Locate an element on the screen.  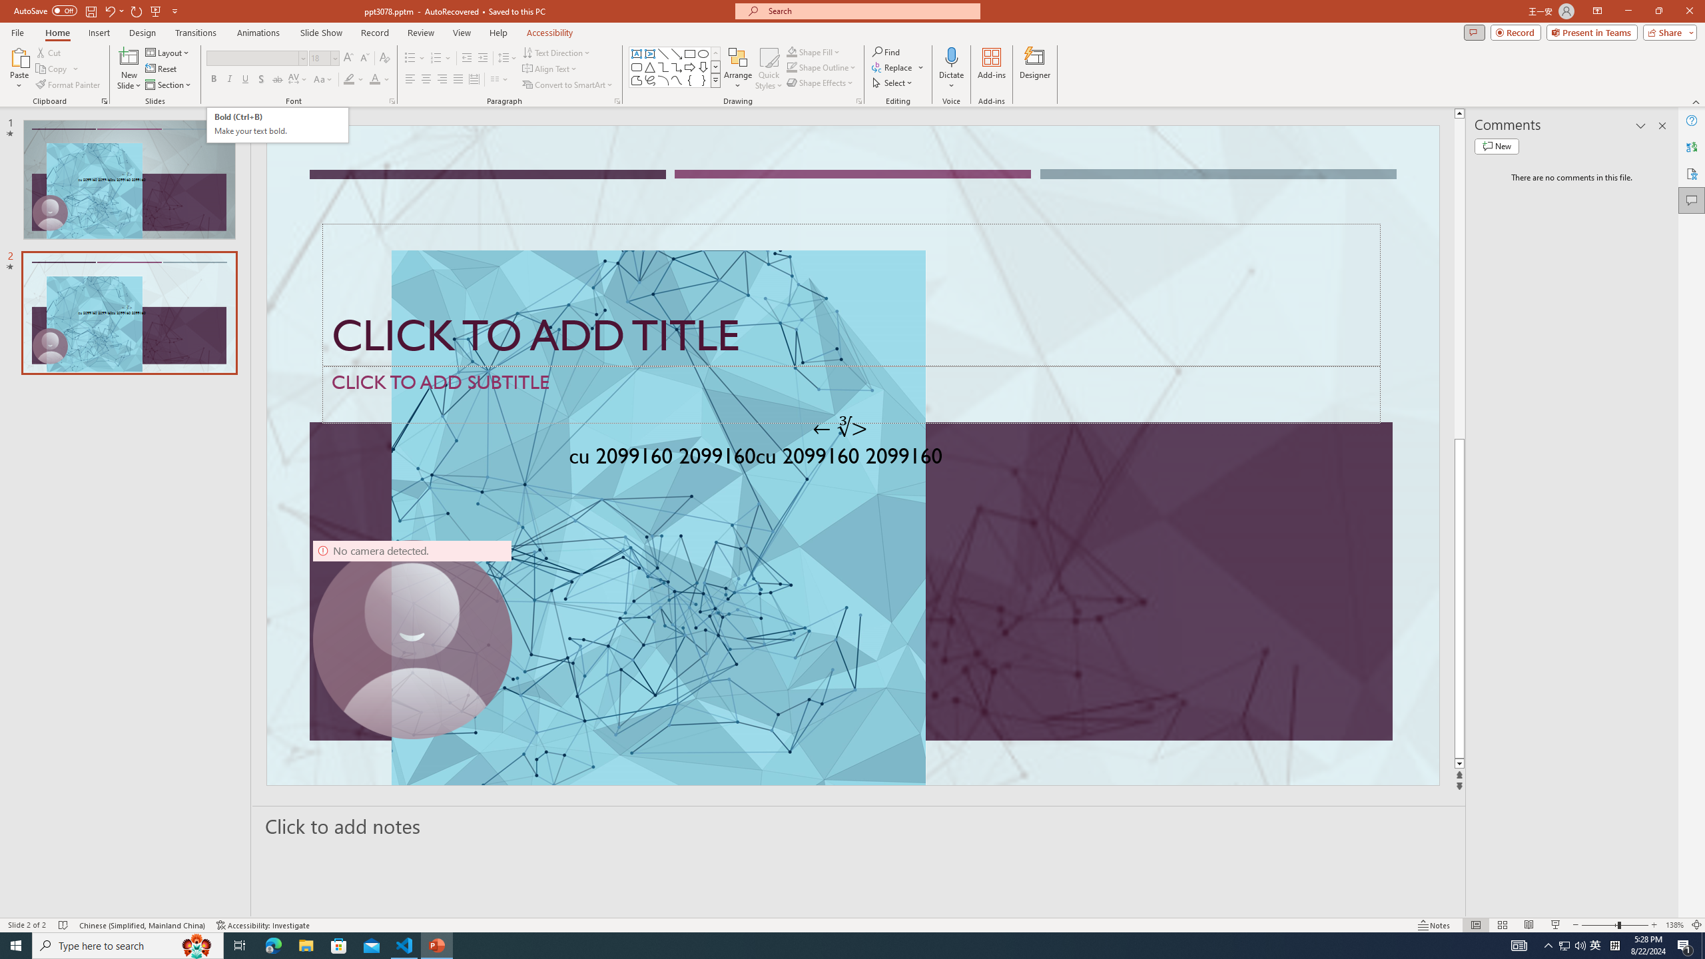
From Beginning is located at coordinates (156, 11).